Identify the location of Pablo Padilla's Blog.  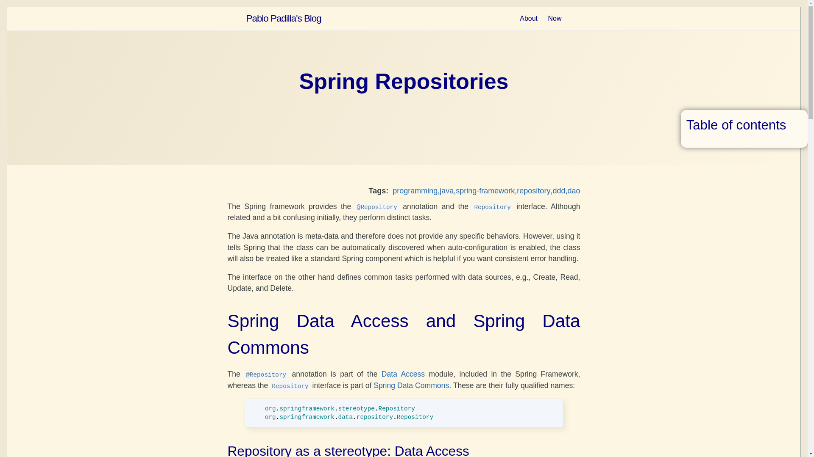
(283, 19).